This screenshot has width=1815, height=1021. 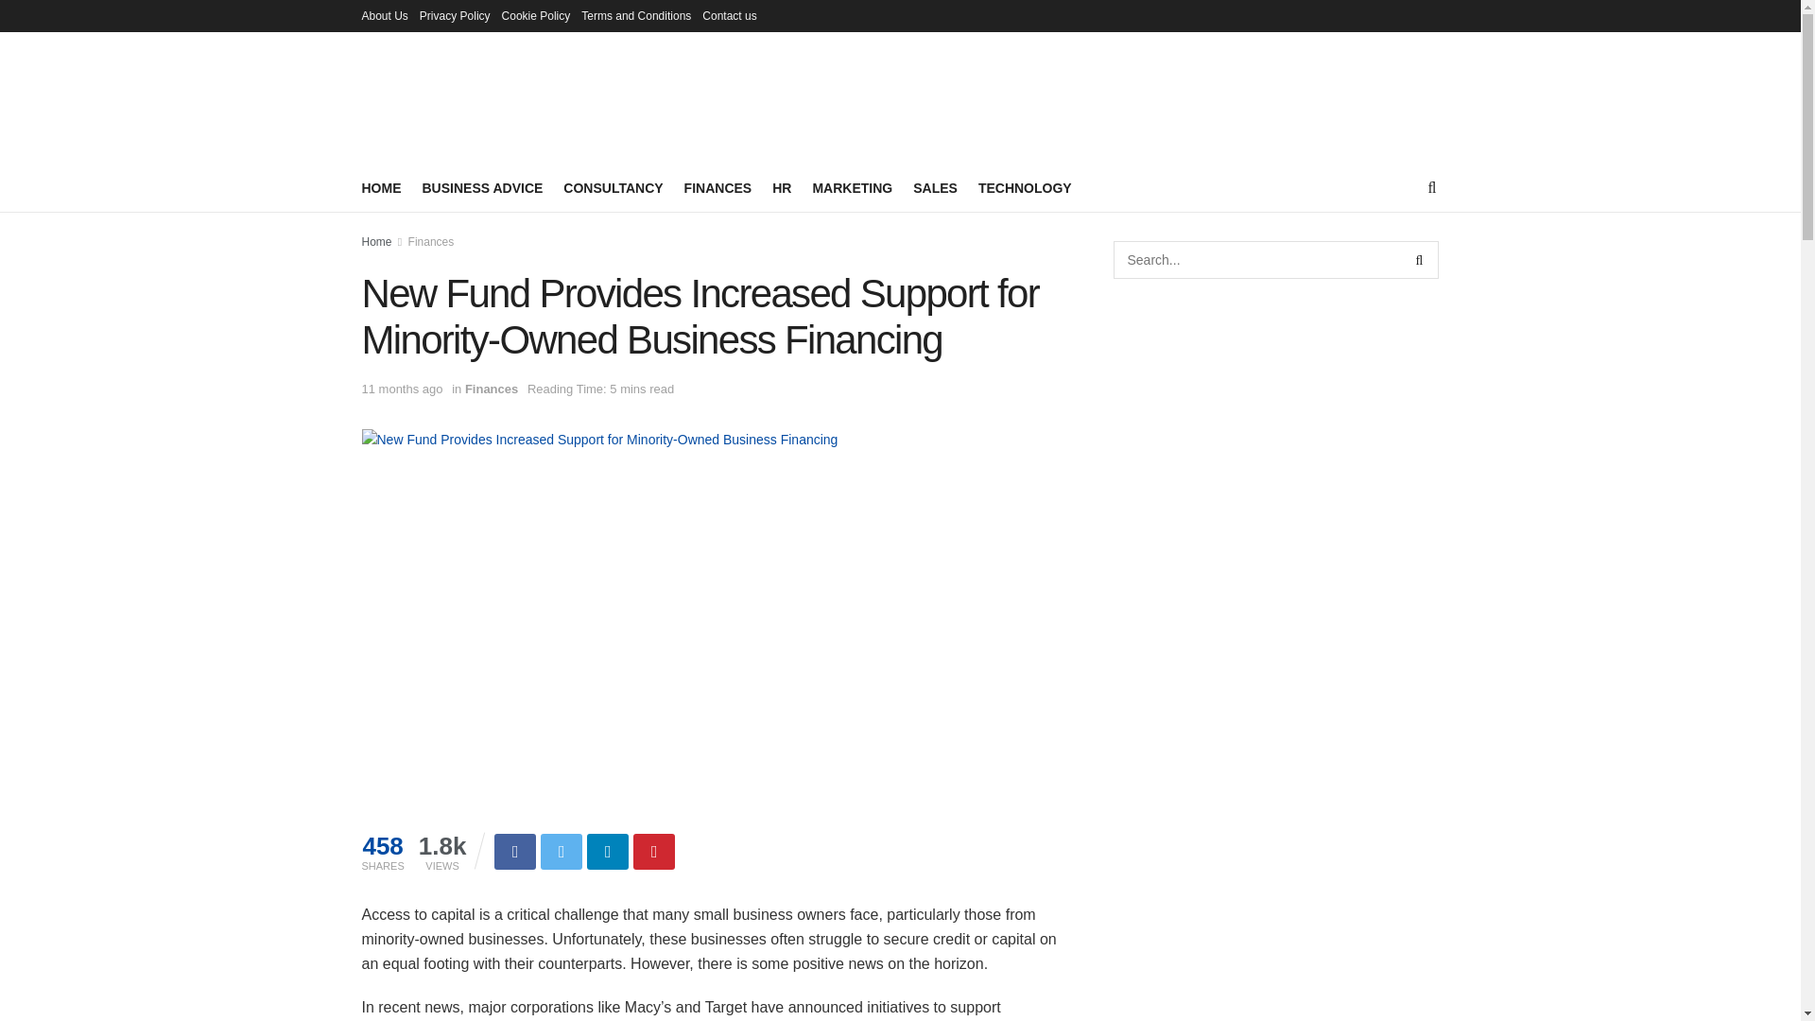 I want to click on SALES, so click(x=935, y=187).